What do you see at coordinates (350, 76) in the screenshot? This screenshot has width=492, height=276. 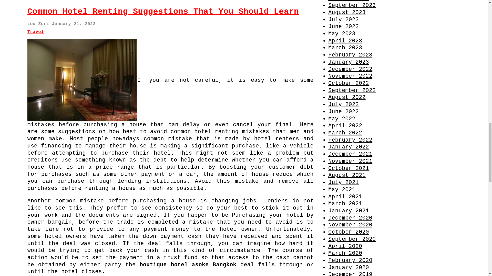 I see `November 2022` at bounding box center [350, 76].